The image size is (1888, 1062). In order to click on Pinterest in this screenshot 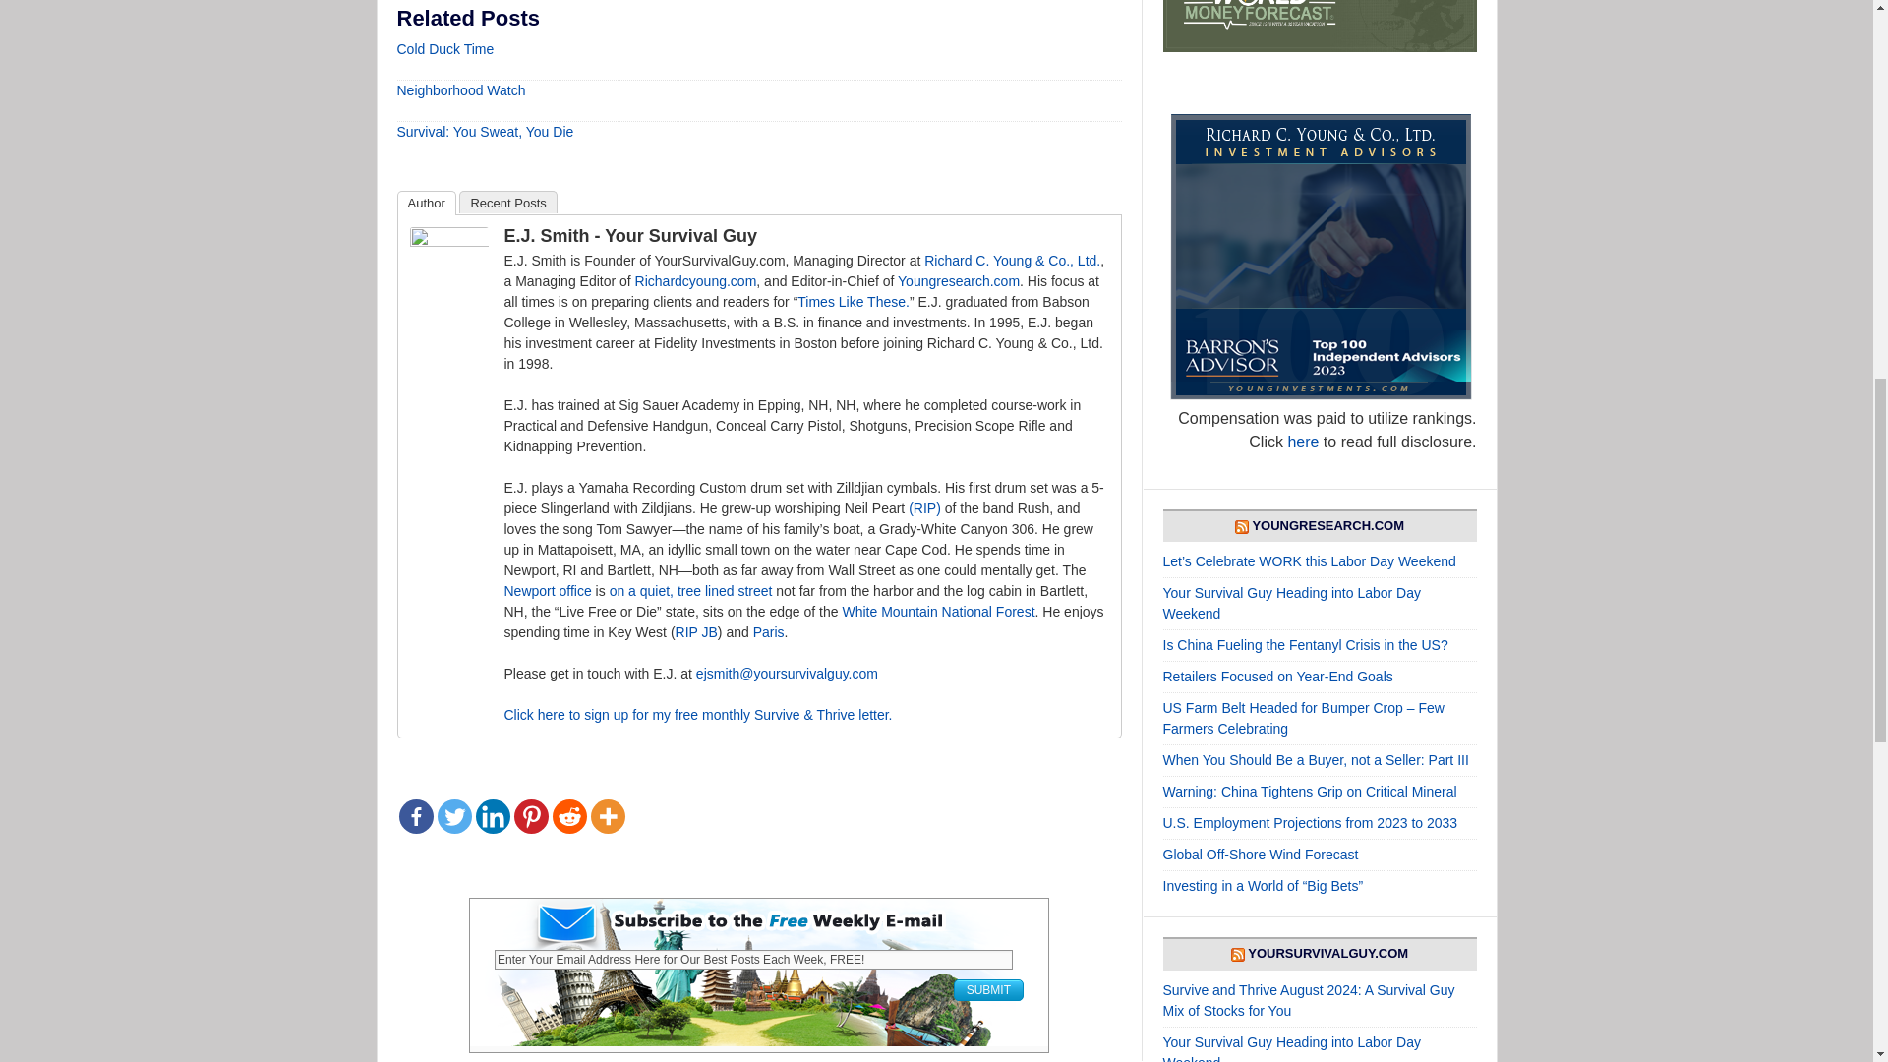, I will do `click(530, 816)`.